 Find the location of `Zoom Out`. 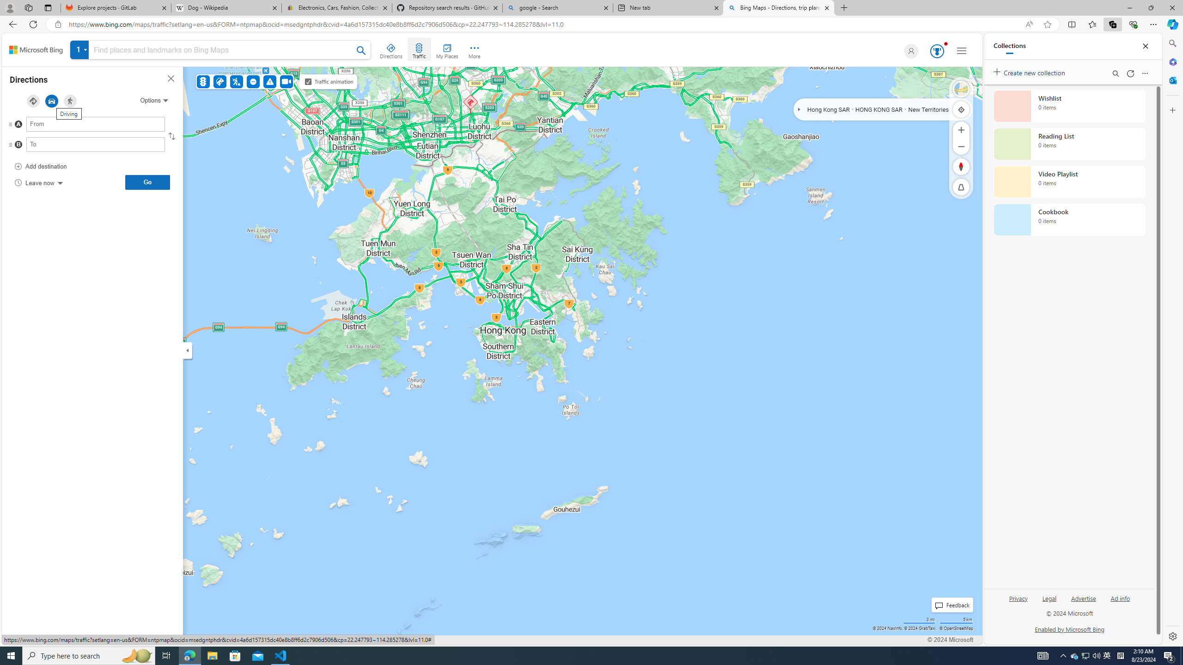

Zoom Out is located at coordinates (961, 146).